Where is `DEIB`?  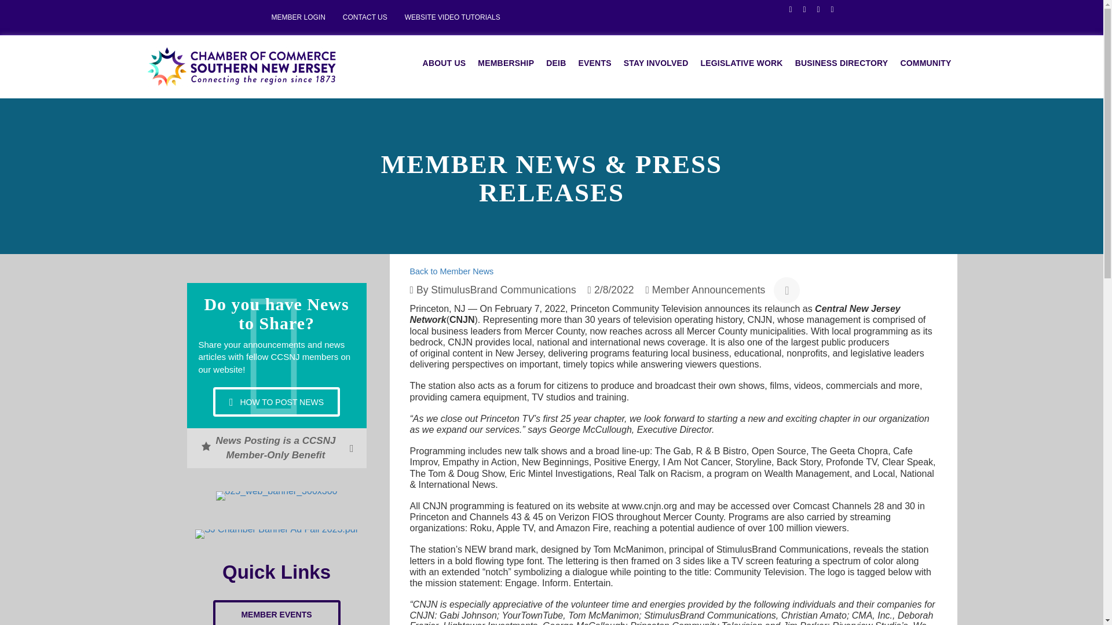 DEIB is located at coordinates (556, 63).